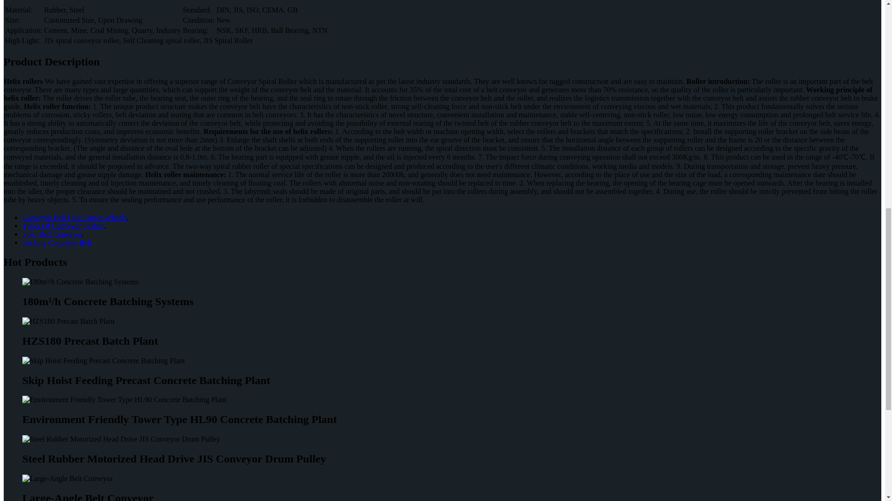 The height and width of the screenshot is (501, 892). I want to click on Types Of Conveyor System, so click(63, 225).